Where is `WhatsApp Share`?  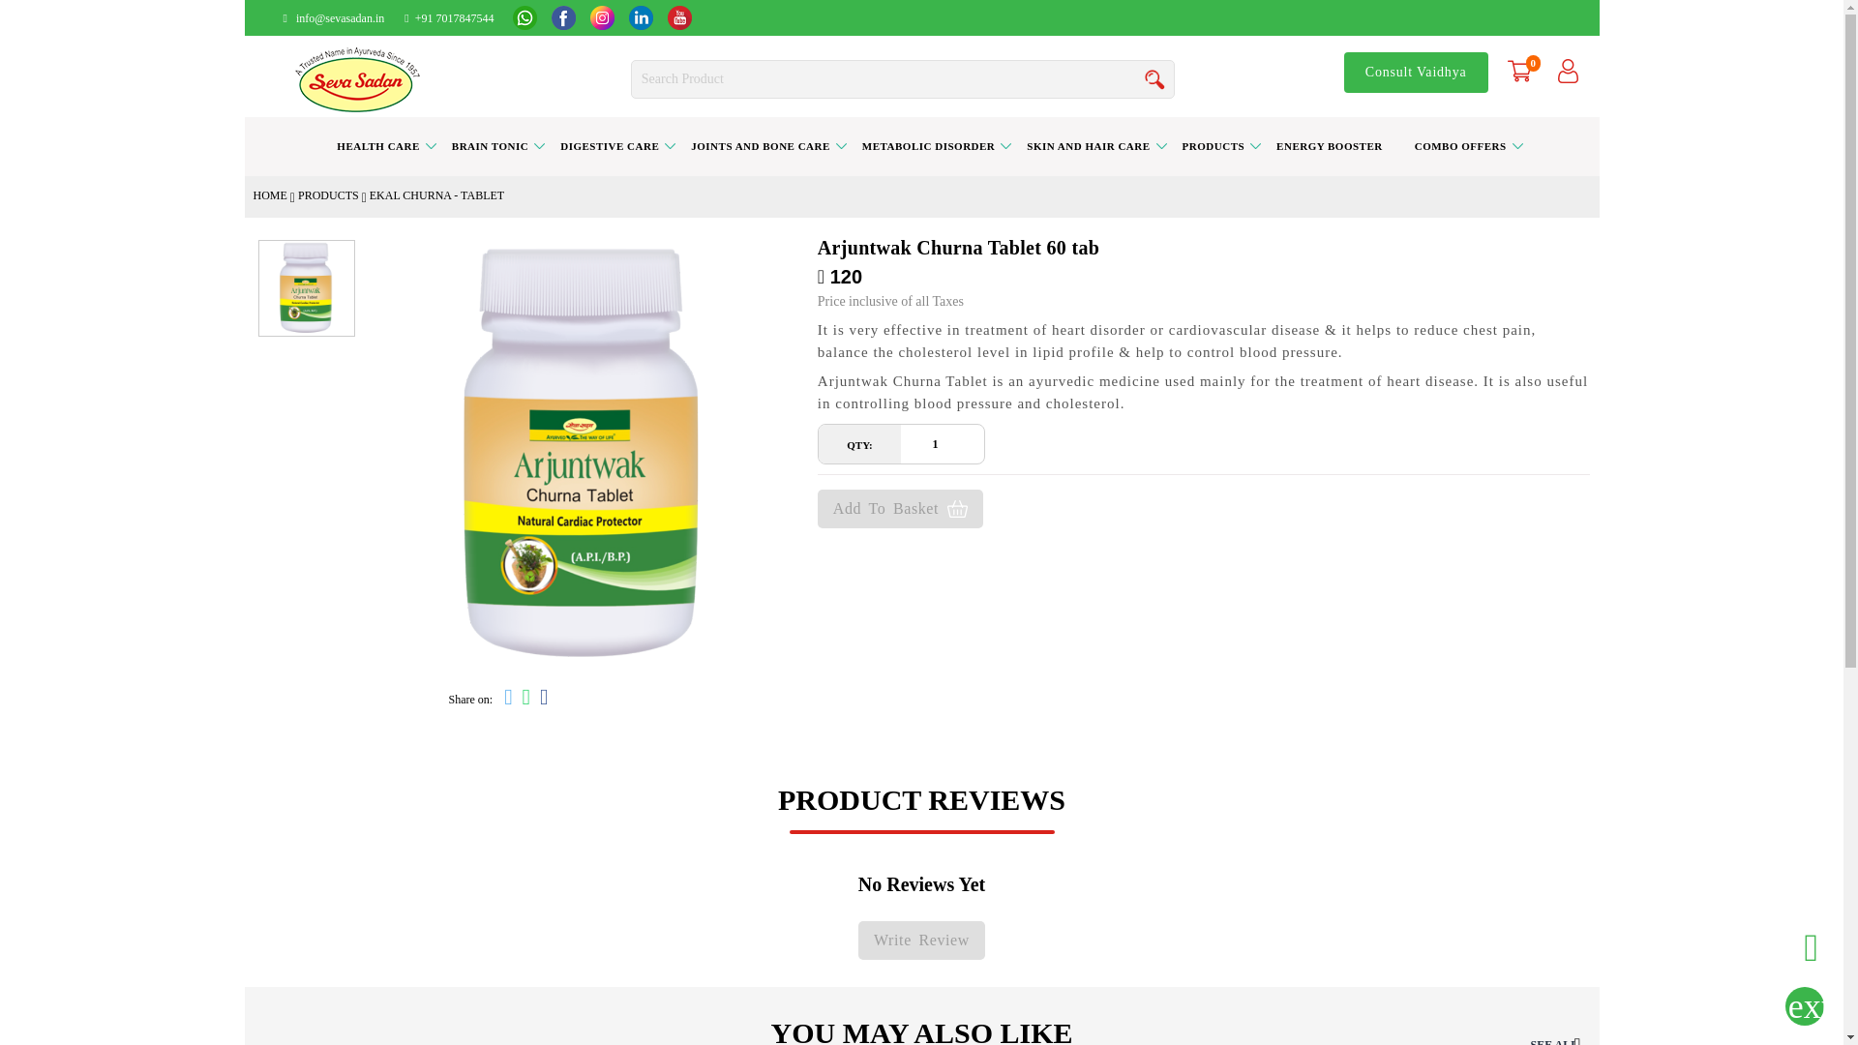 WhatsApp Share is located at coordinates (526, 700).